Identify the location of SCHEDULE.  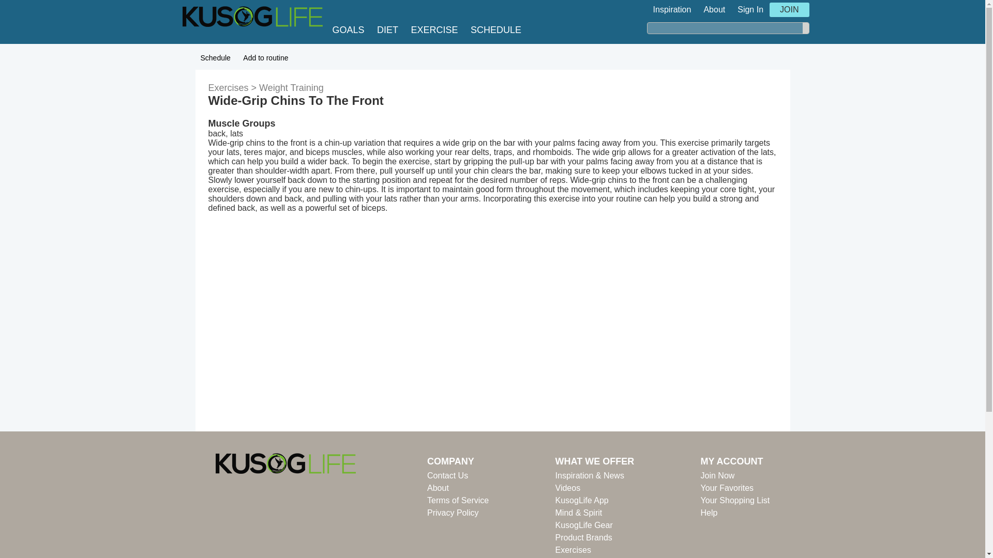
(499, 30).